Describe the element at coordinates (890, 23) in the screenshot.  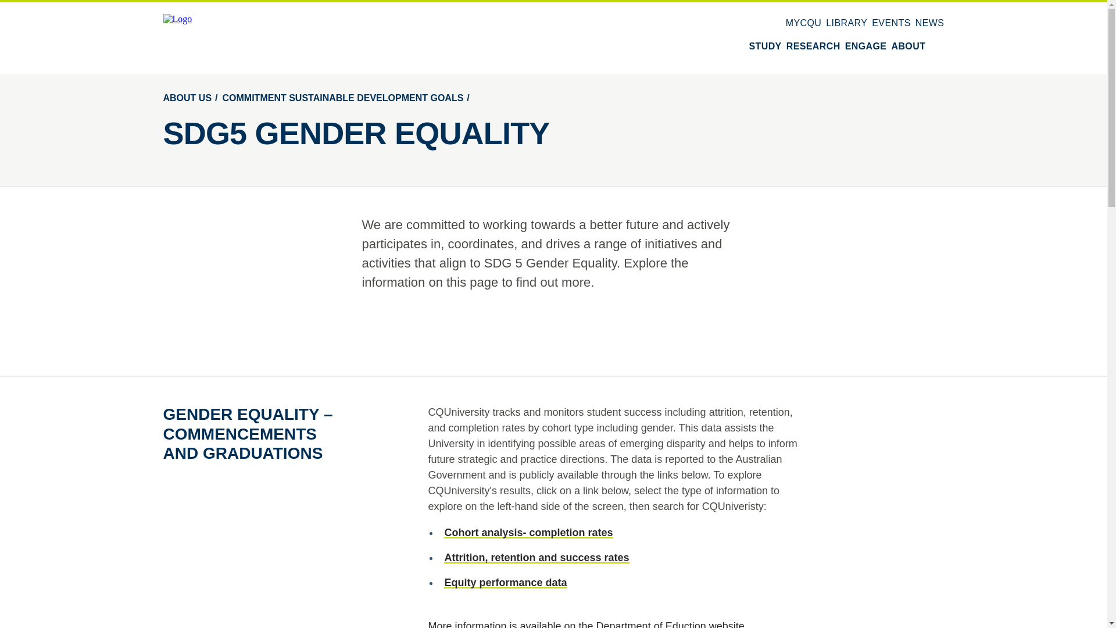
I see `EVENTS` at that location.